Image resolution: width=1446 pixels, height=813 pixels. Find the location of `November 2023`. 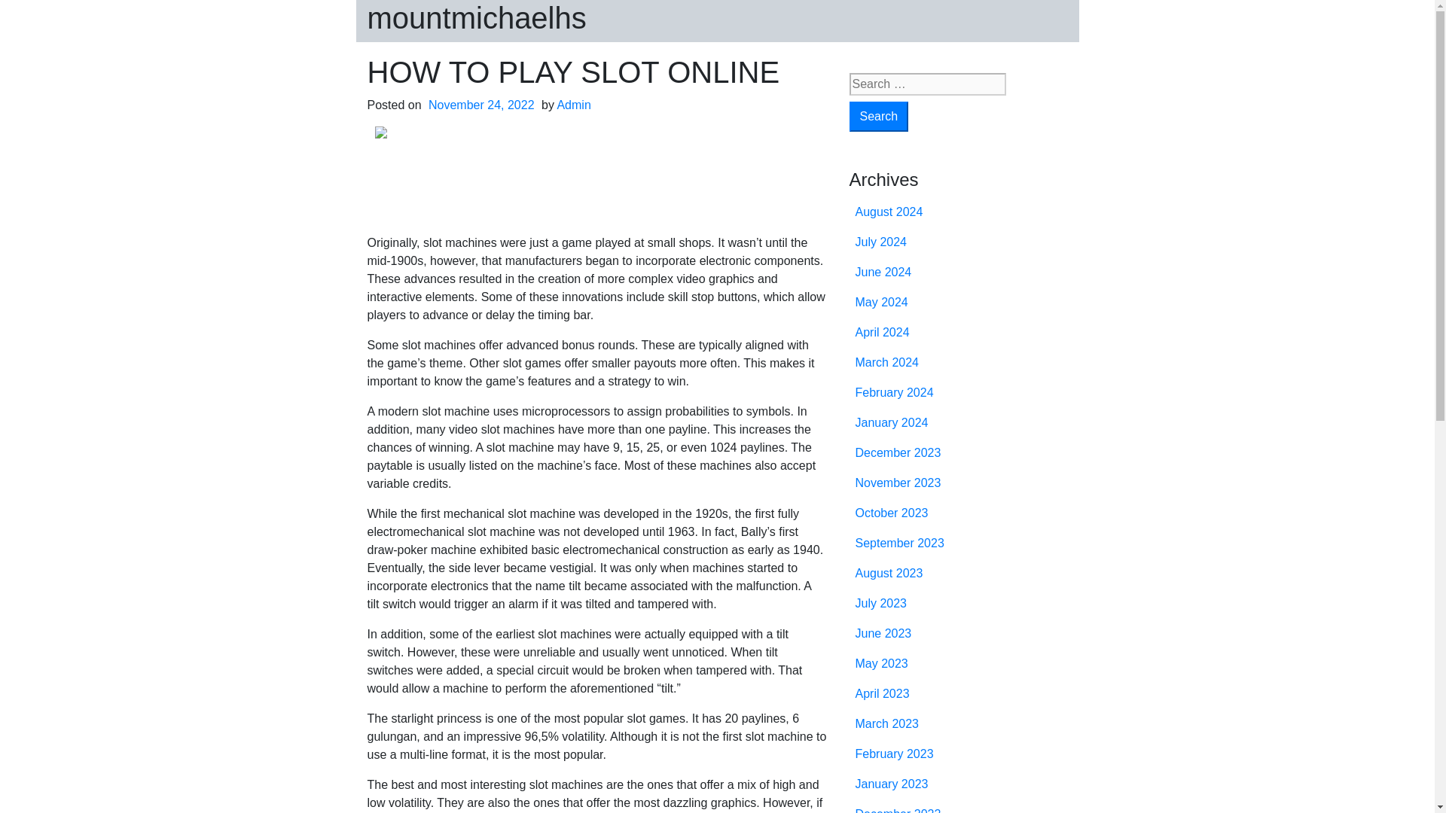

November 2023 is located at coordinates (898, 483).